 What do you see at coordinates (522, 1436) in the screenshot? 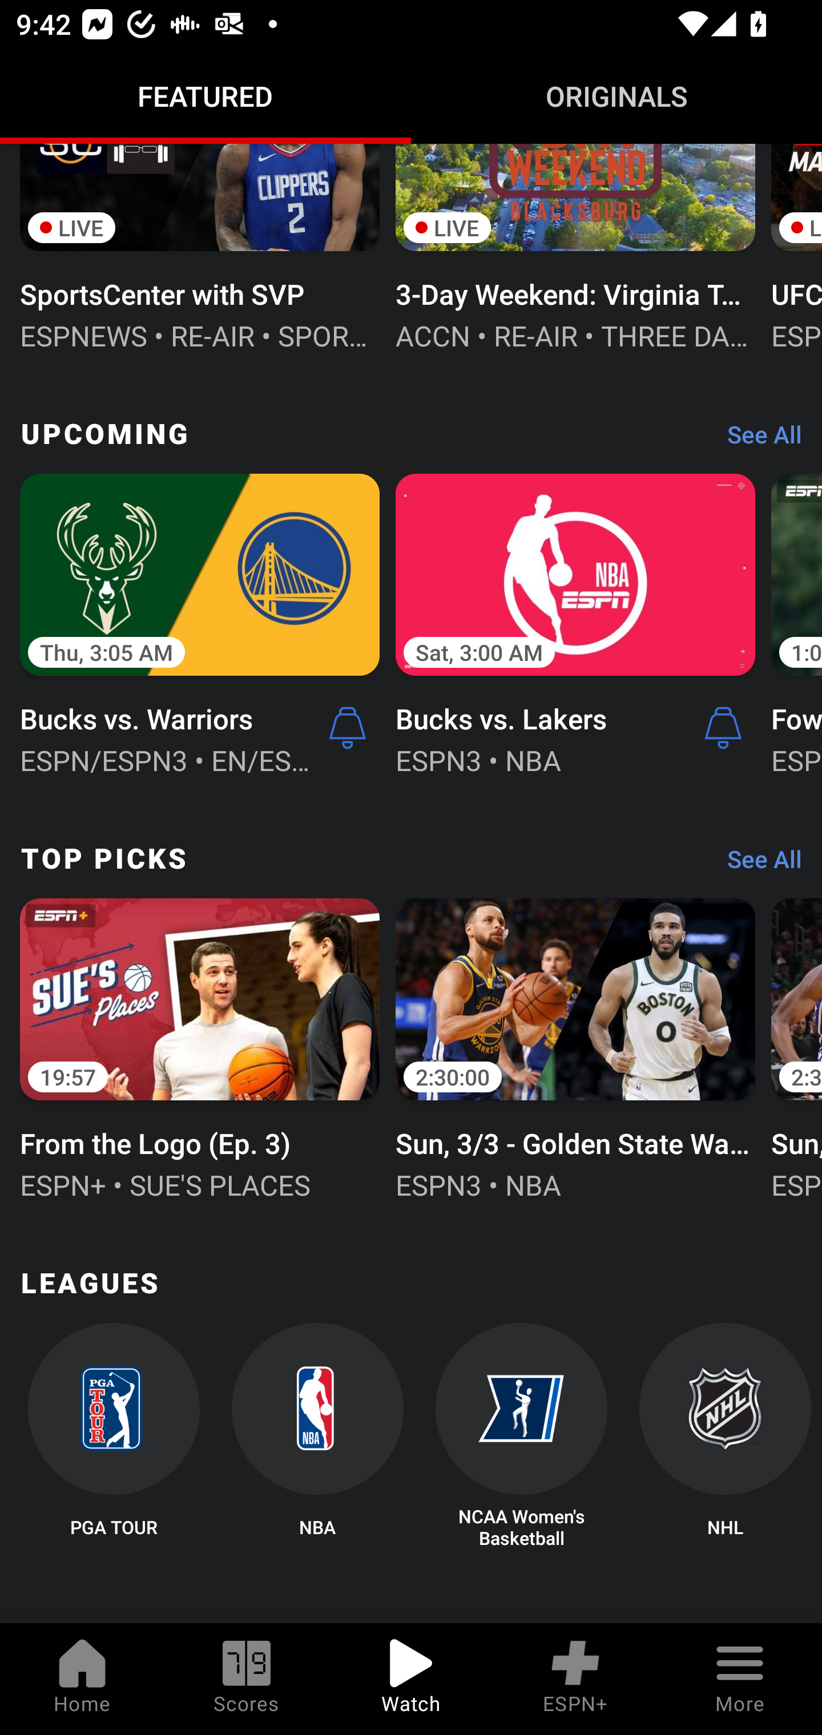
I see `NCAA Women's Basketball` at bounding box center [522, 1436].